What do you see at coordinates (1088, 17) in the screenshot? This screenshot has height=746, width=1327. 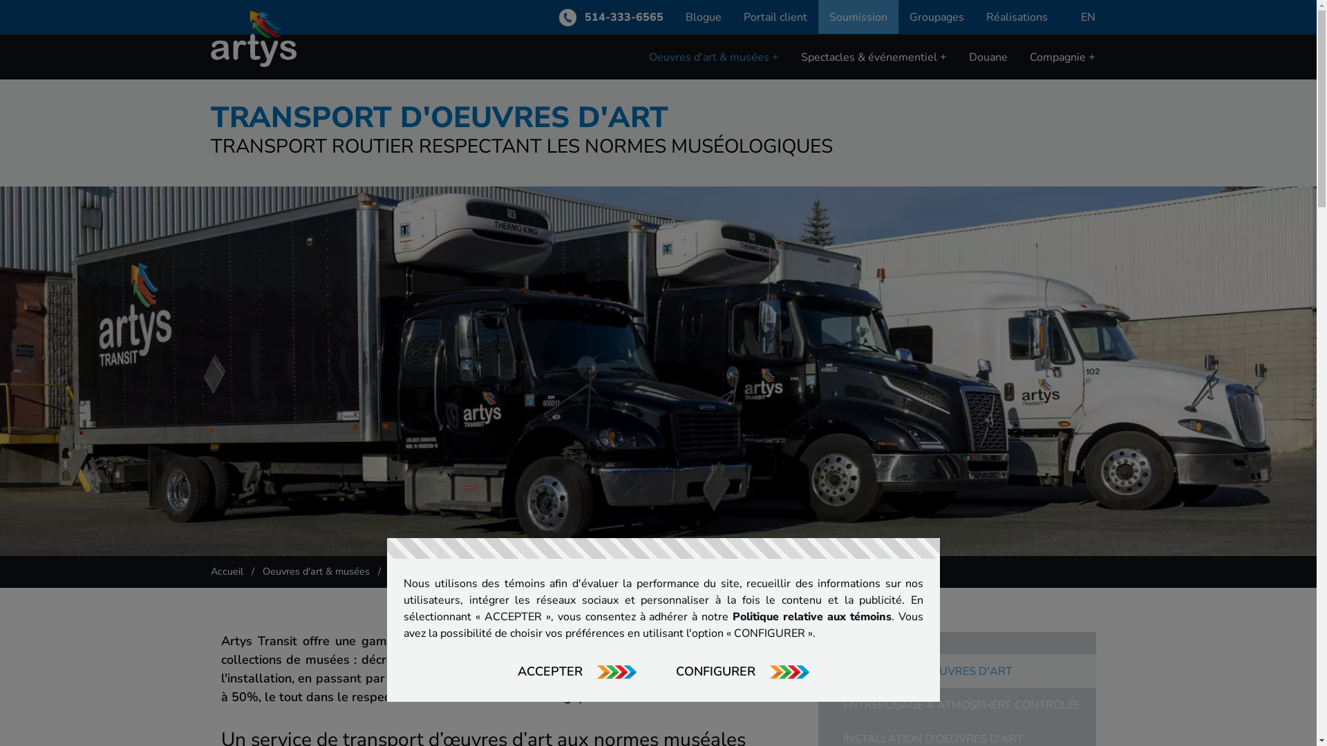 I see `EN` at bounding box center [1088, 17].